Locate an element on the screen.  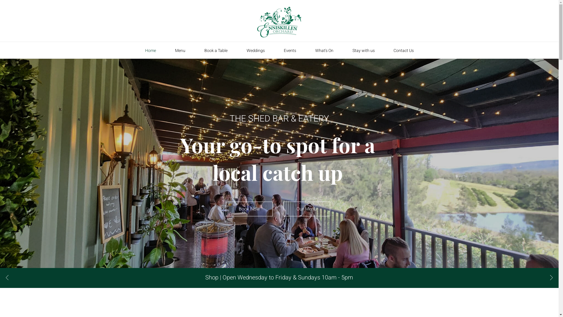
Our Menu is located at coordinates (307, 209).